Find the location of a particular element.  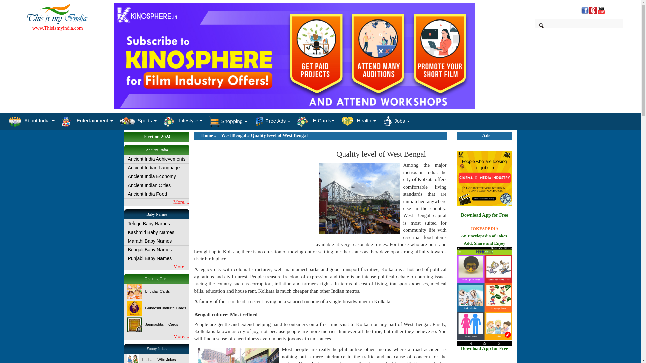

India News is located at coordinates (593, 12).